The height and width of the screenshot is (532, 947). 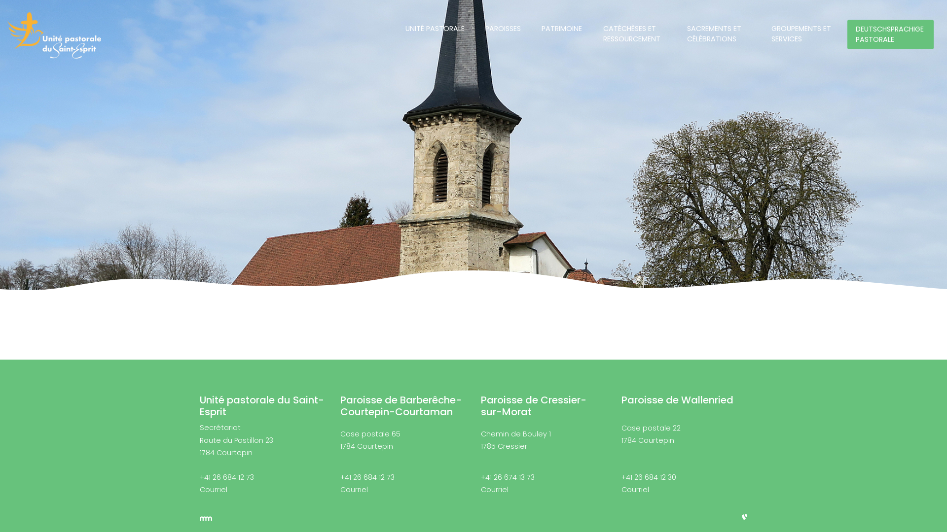 I want to click on PATRIMOINE, so click(x=562, y=29).